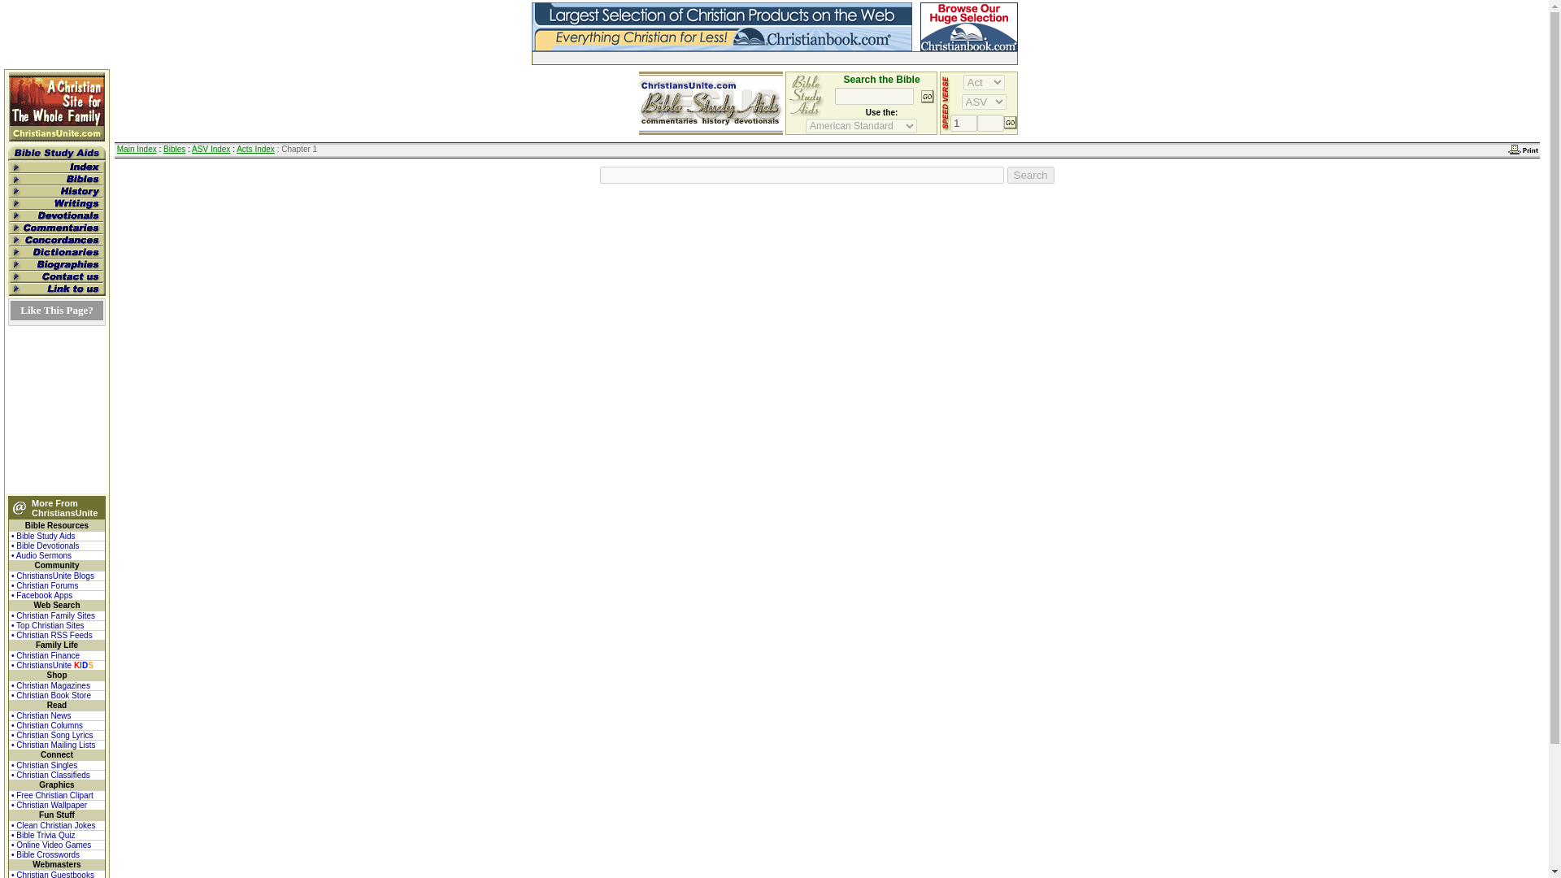  I want to click on 1, so click(963, 124).